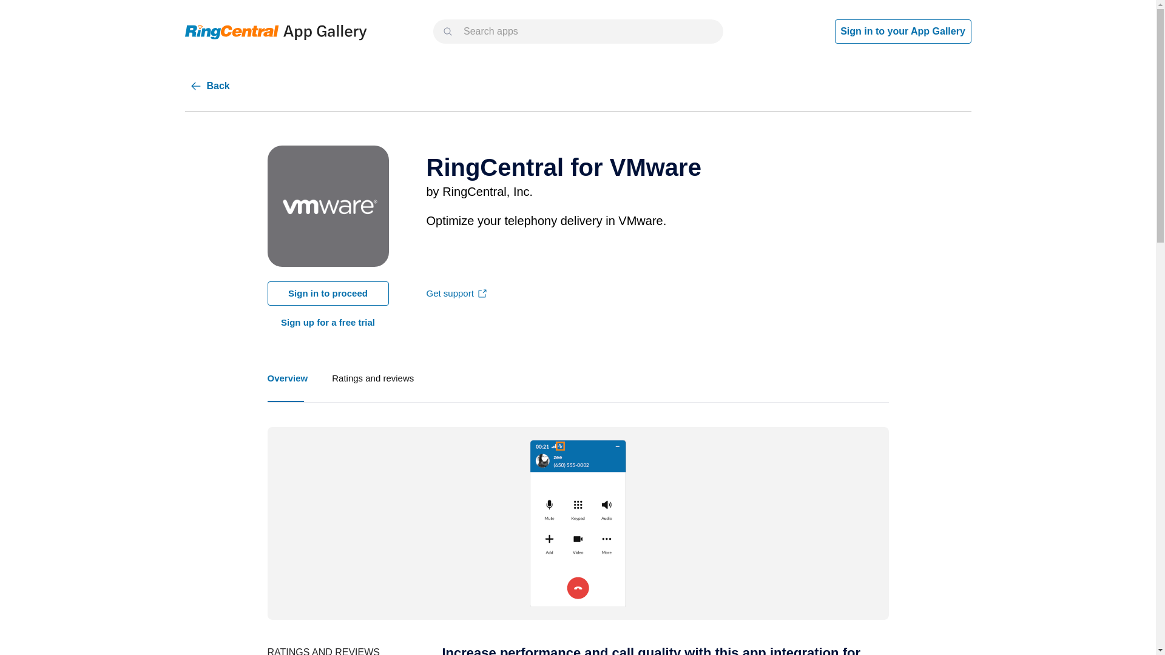 The image size is (1165, 655). I want to click on Get support, so click(373, 378).